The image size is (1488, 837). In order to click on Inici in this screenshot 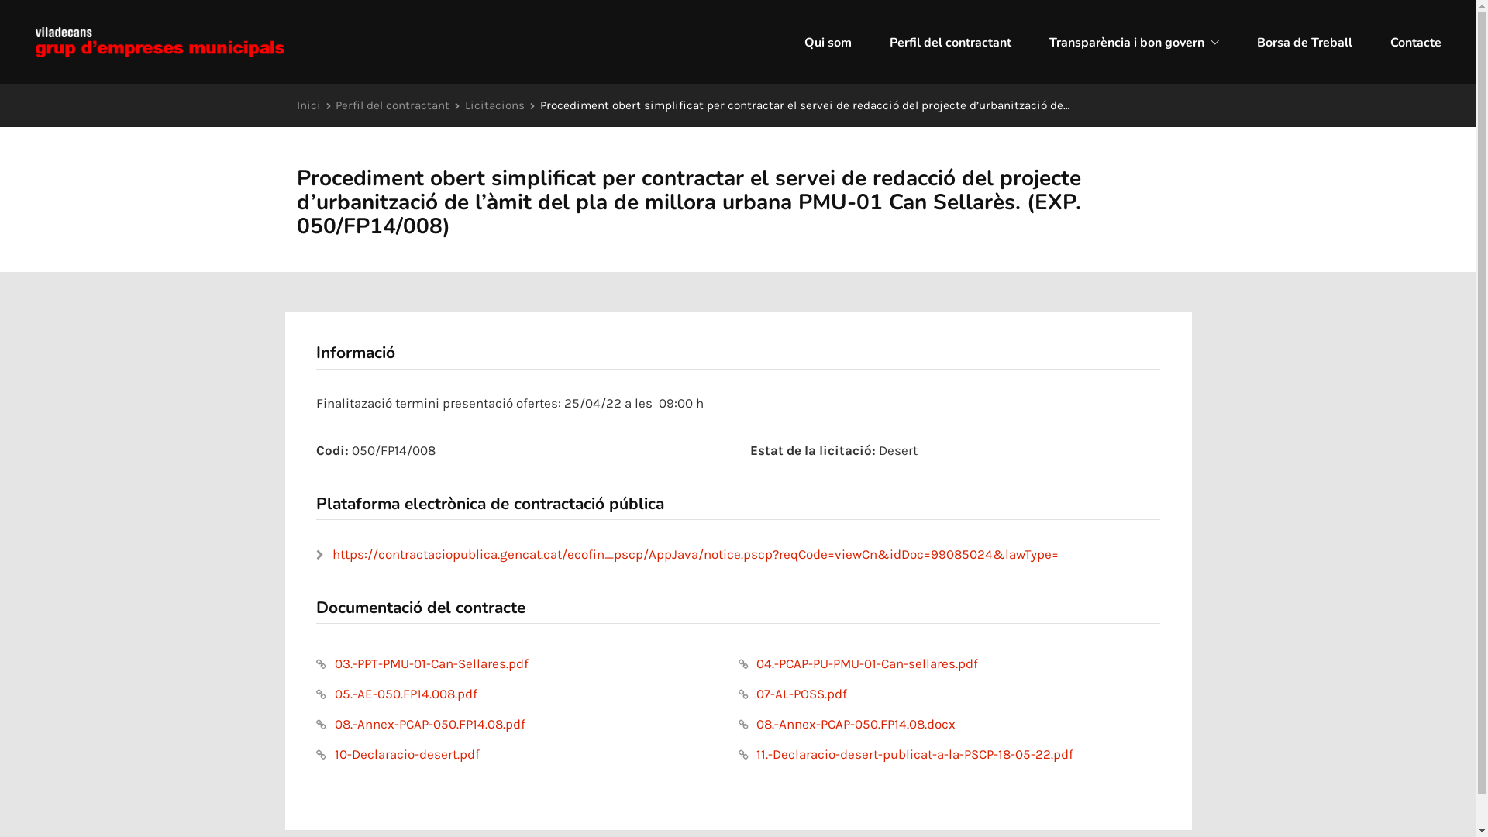, I will do `click(308, 105)`.